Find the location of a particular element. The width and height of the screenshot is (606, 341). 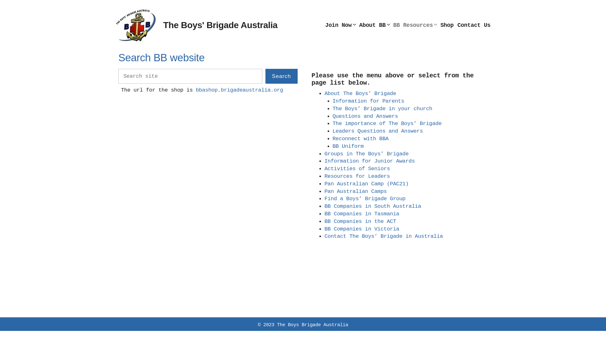

BB Companies in South Australia is located at coordinates (373, 206).